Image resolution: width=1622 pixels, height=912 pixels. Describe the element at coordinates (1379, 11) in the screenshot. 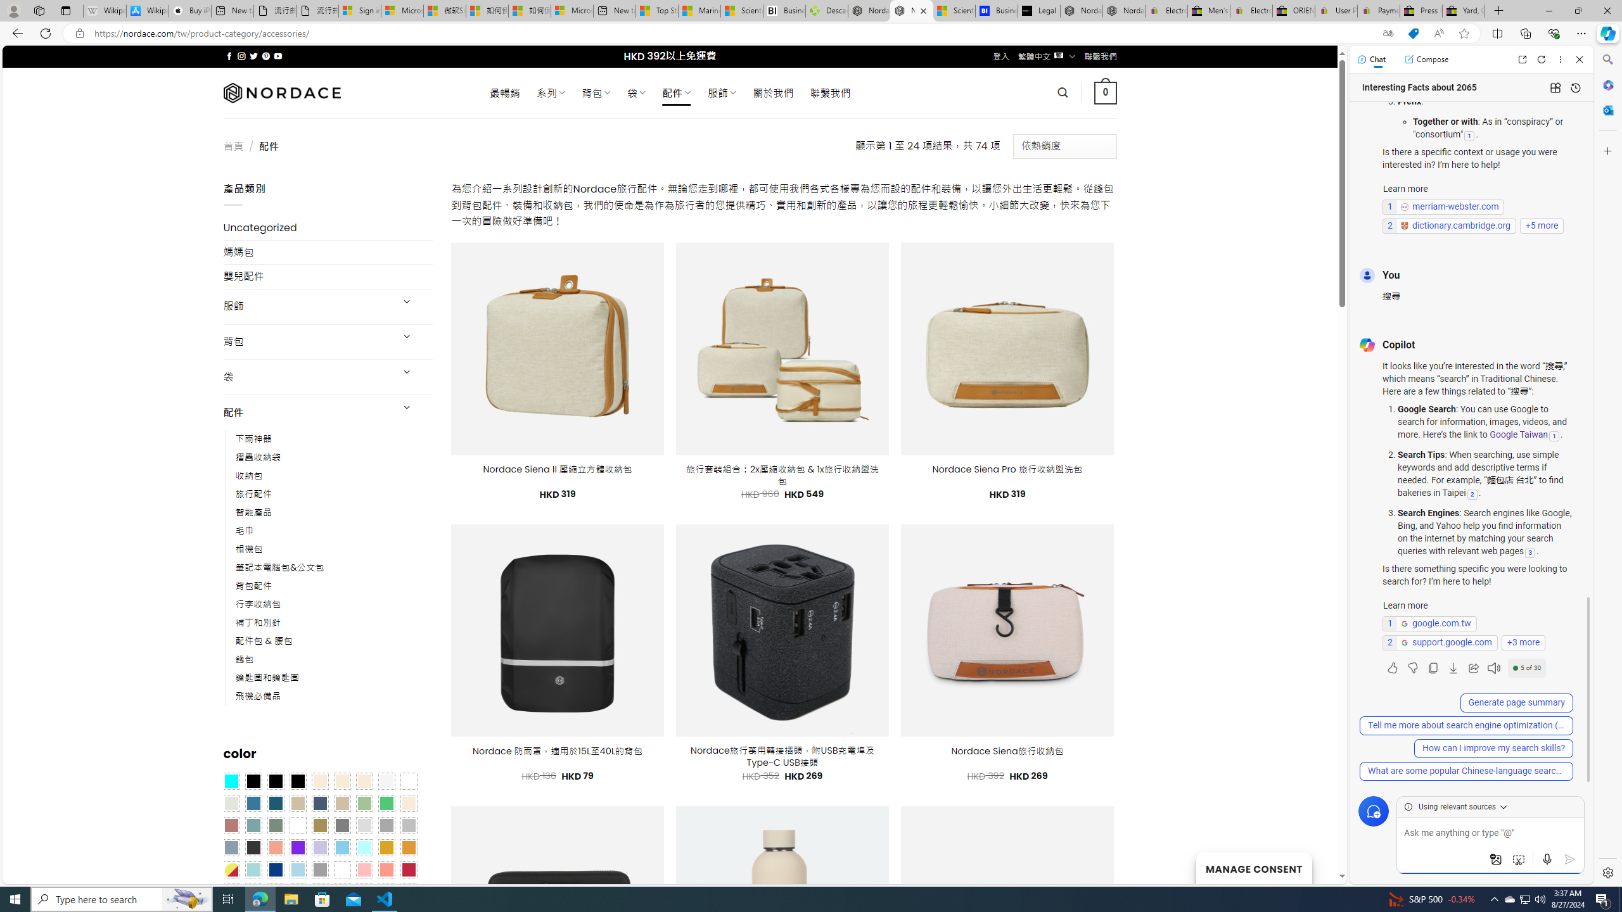

I see `Payments Terms of Use | eBay.com` at that location.